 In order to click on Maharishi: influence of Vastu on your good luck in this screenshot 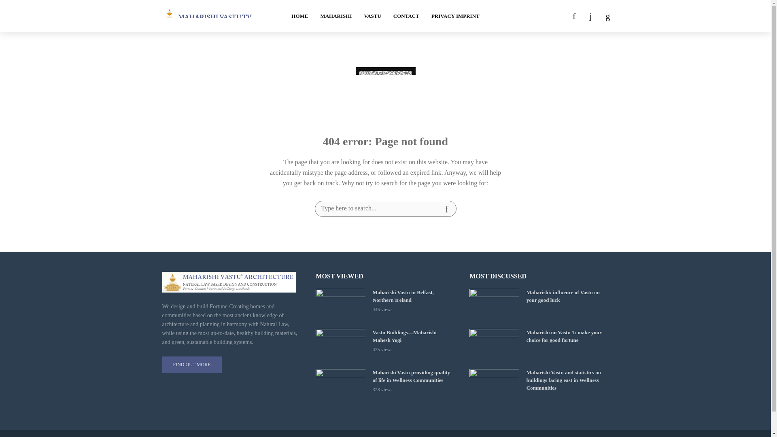, I will do `click(494, 305)`.